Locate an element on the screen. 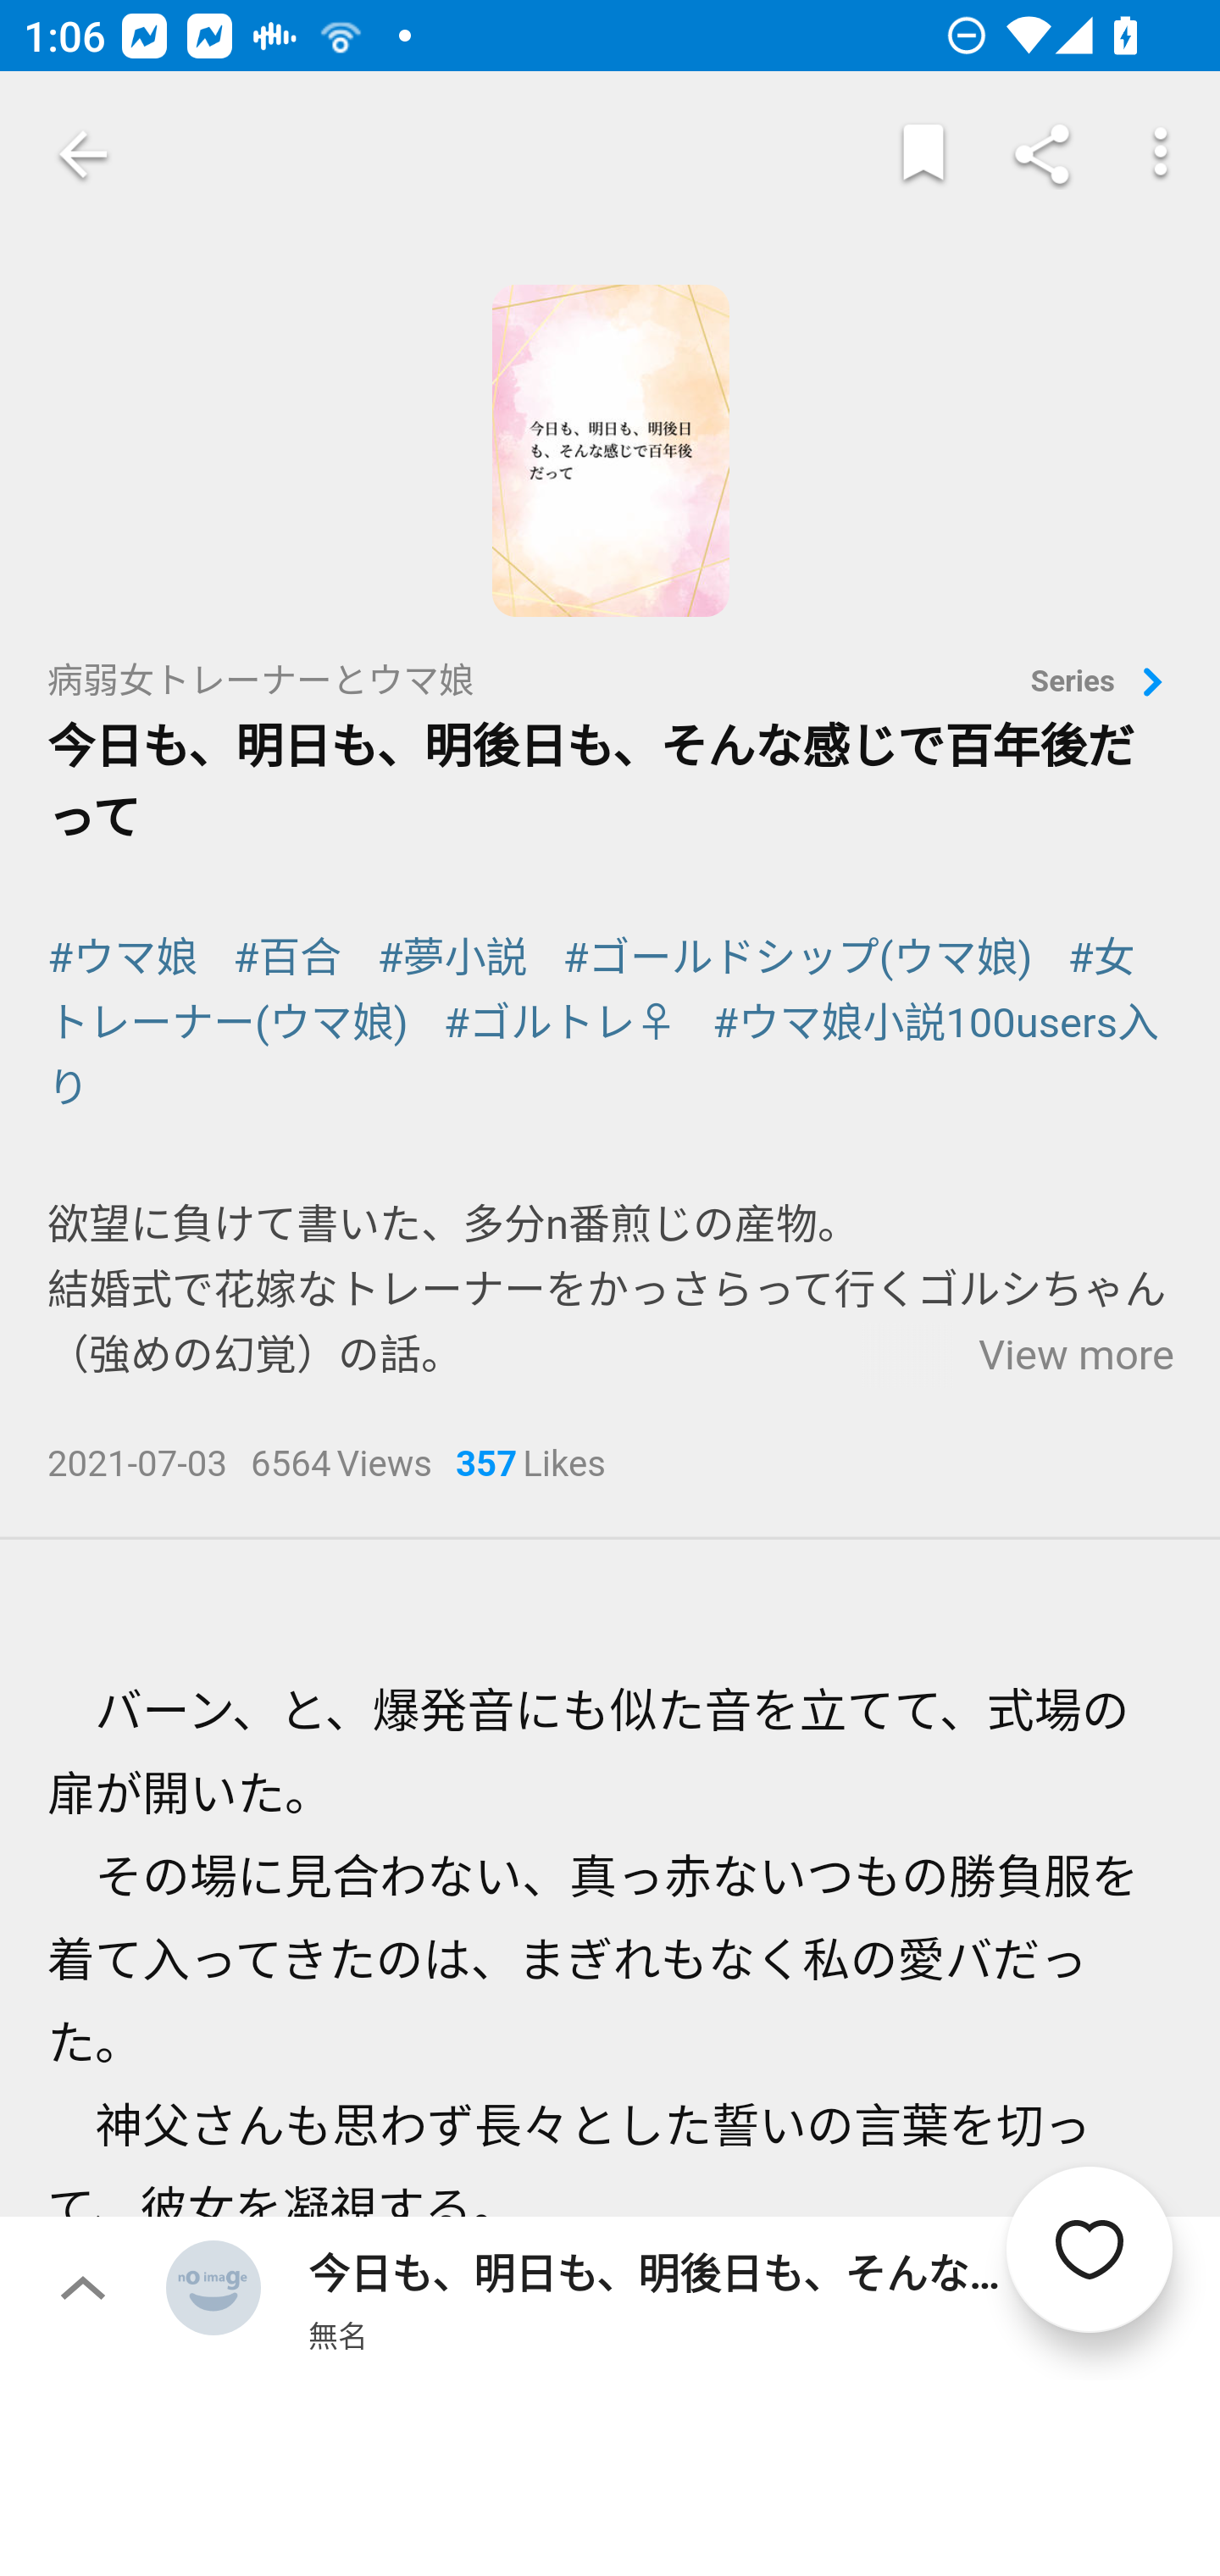 The image size is (1220, 2576). #ゴルトレ♀ is located at coordinates (559, 1024).